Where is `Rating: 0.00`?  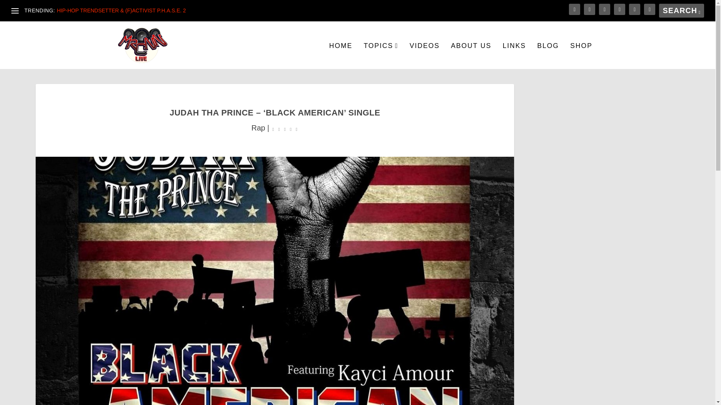
Rating: 0.00 is located at coordinates (285, 128).